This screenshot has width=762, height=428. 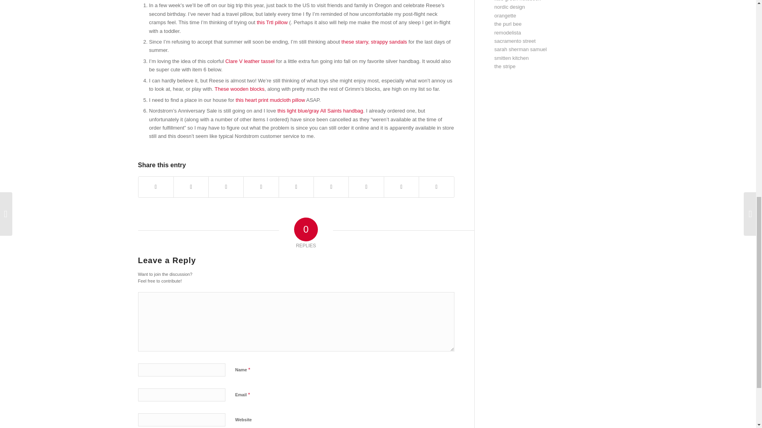 I want to click on these starry, strappy sandals, so click(x=374, y=42).